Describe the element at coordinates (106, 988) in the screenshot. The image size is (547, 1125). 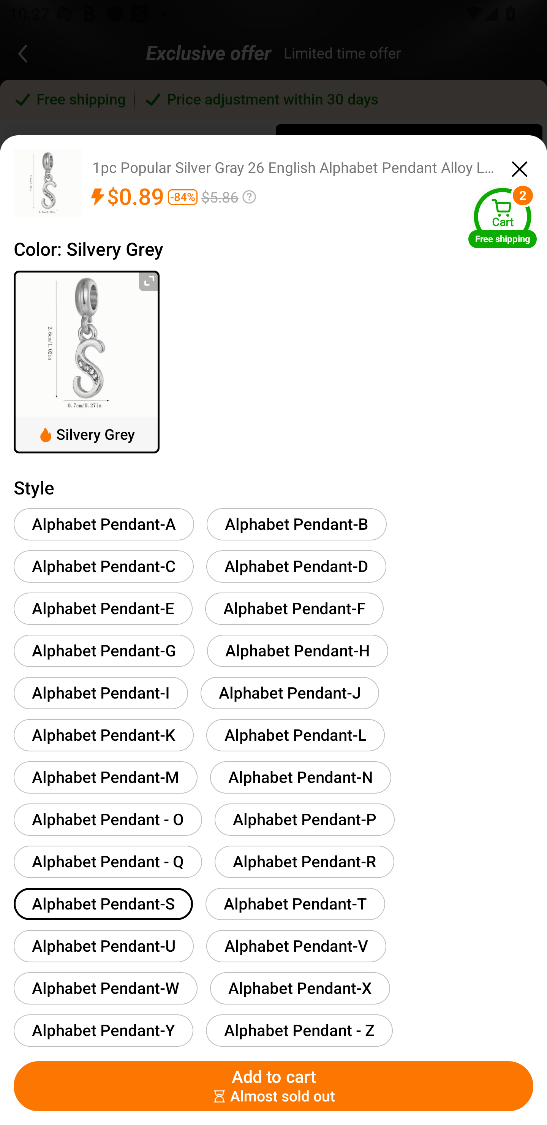
I see ` Alphabet Pendant-W` at that location.